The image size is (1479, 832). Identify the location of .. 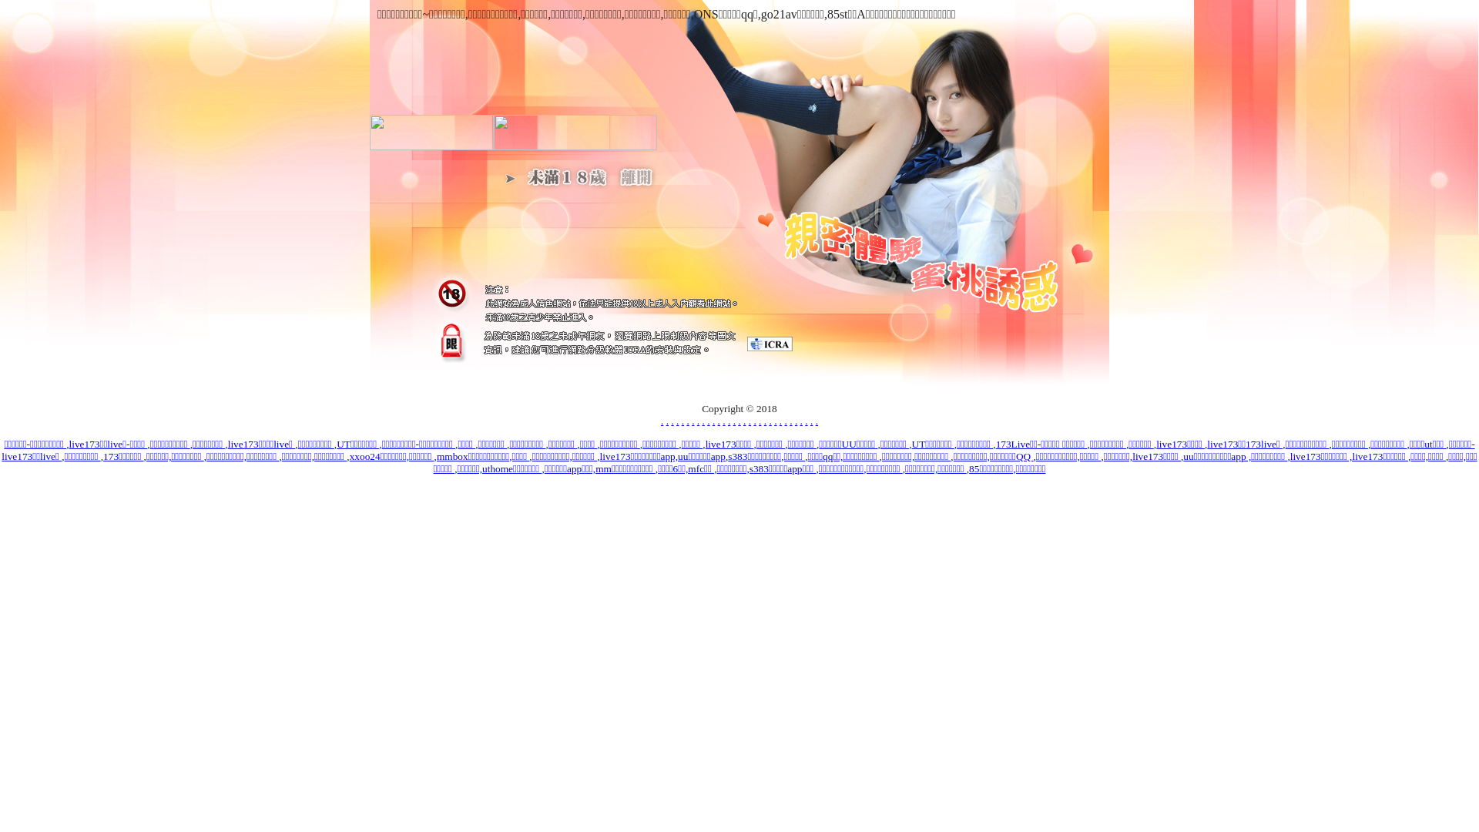
(755, 421).